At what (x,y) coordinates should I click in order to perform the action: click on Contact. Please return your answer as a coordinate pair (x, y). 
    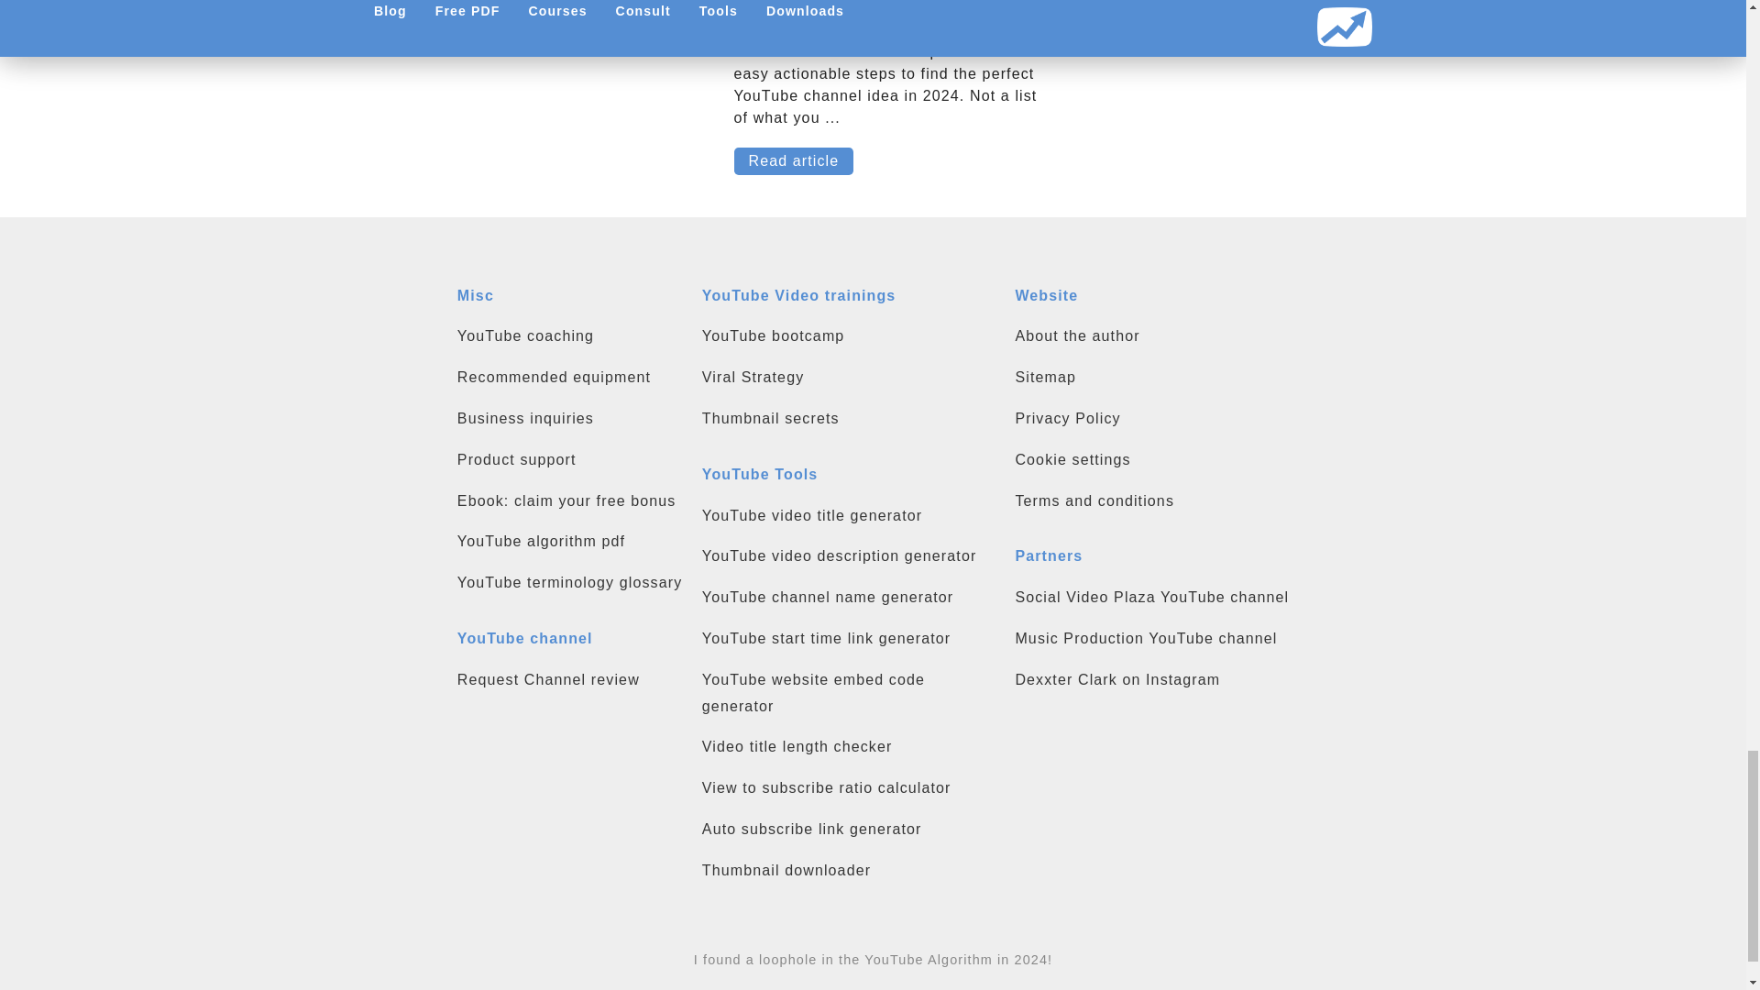
    Looking at the image, I should click on (570, 418).